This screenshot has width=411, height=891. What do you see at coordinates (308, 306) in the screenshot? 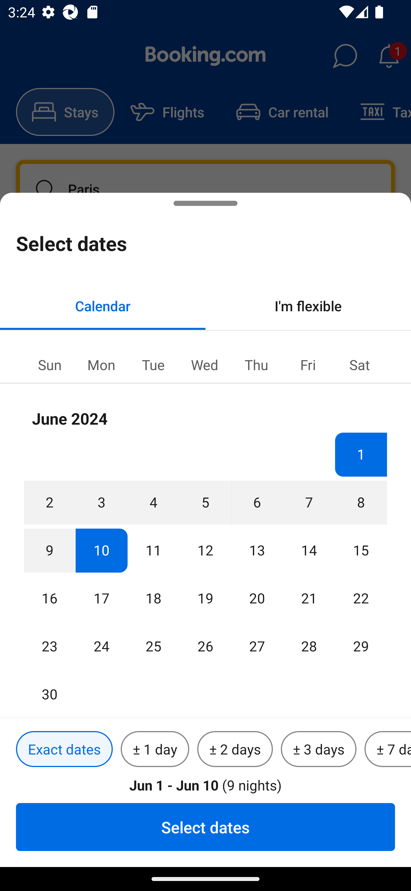
I see `I'm flexible` at bounding box center [308, 306].